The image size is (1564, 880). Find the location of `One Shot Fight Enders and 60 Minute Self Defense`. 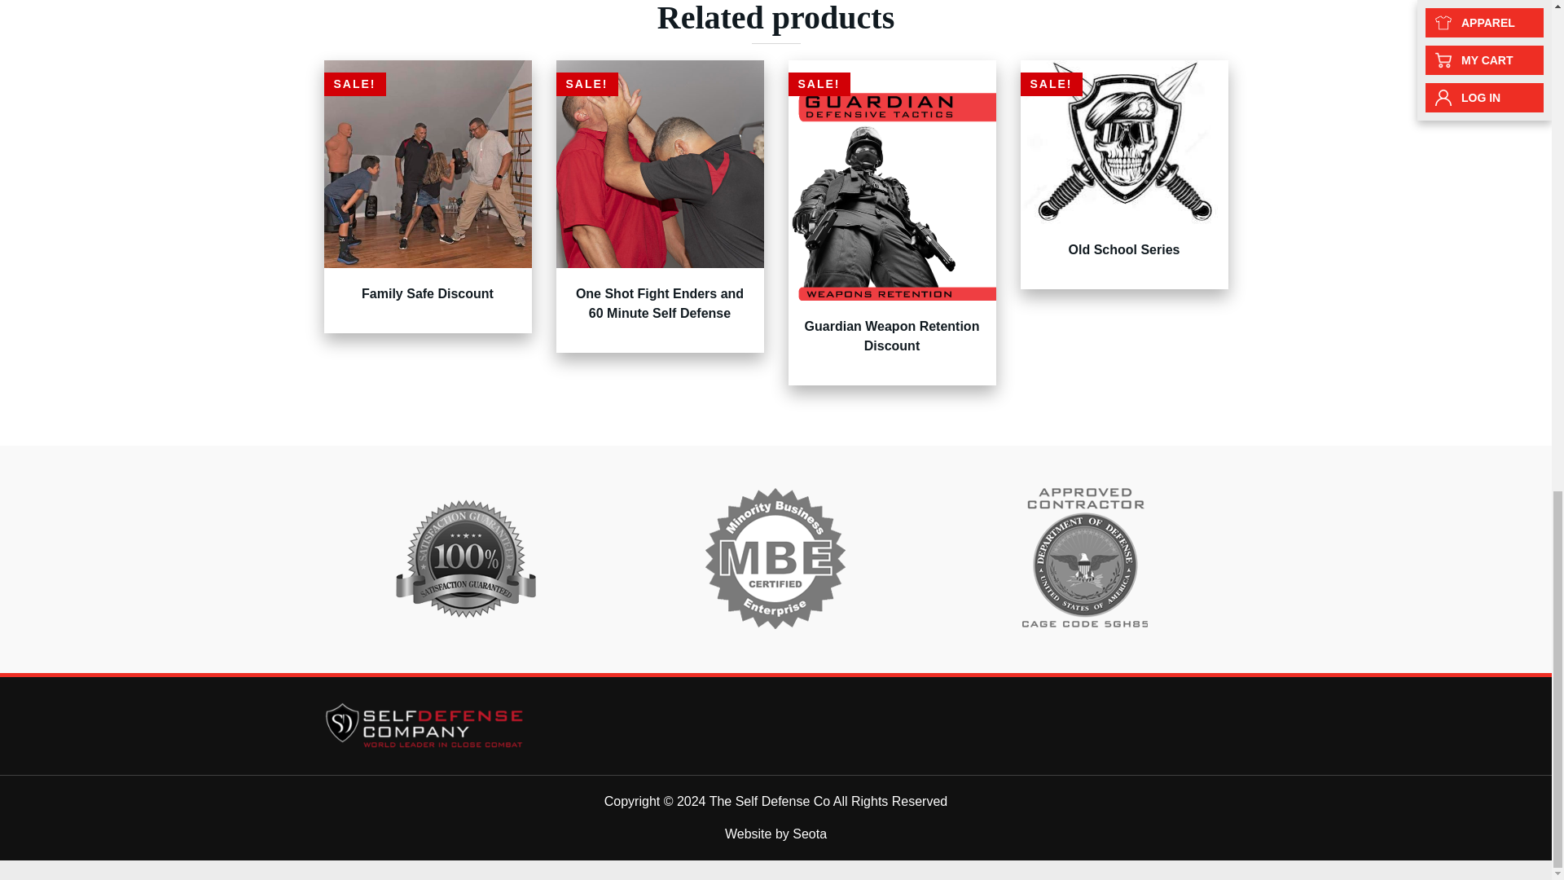

One Shot Fight Enders and 60 Minute Self Defense is located at coordinates (660, 303).